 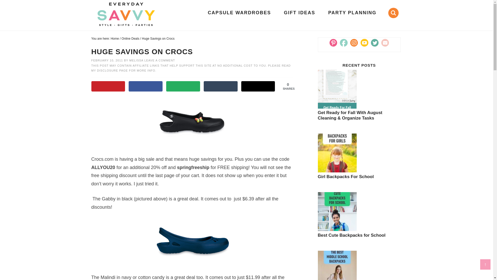 I want to click on Save to Pinterest, so click(x=108, y=86).